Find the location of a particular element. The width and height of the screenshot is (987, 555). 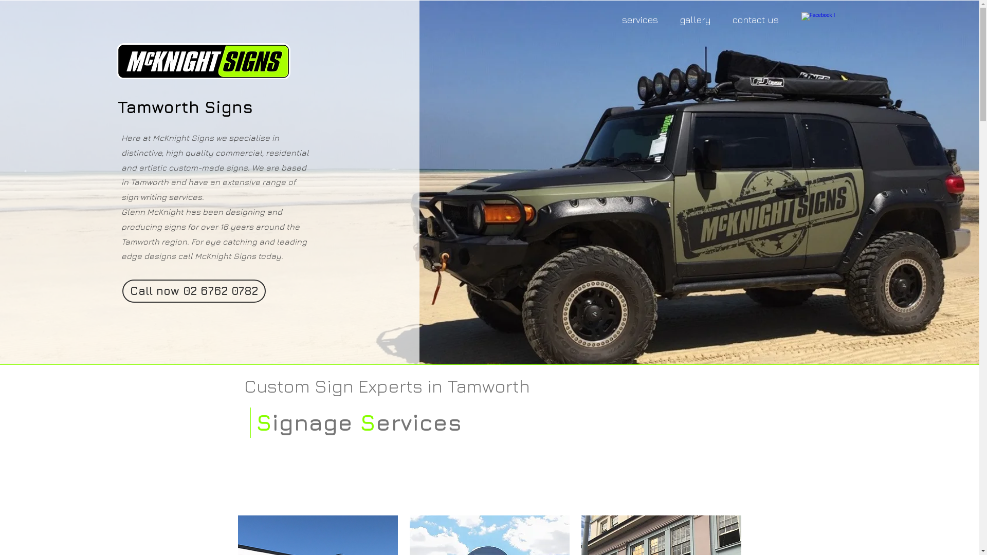

contact us is located at coordinates (756, 20).